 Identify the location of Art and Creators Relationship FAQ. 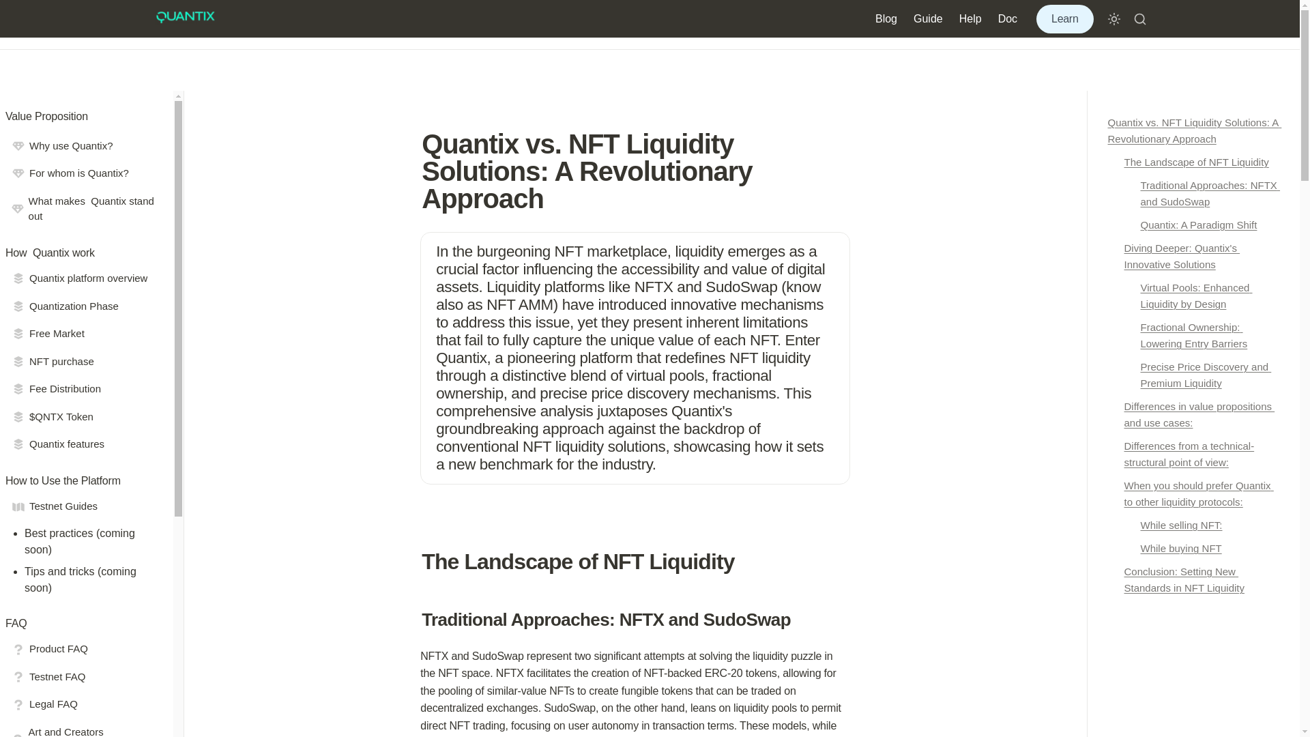
(83, 728).